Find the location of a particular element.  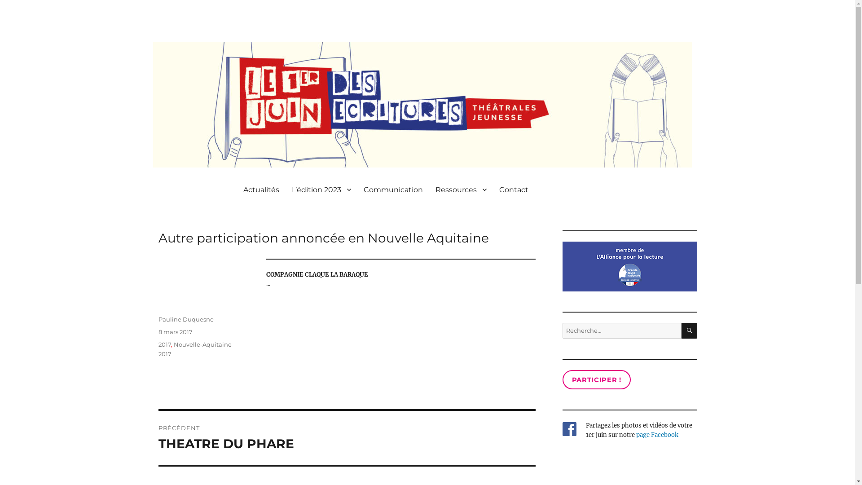

Ressources is located at coordinates (461, 190).